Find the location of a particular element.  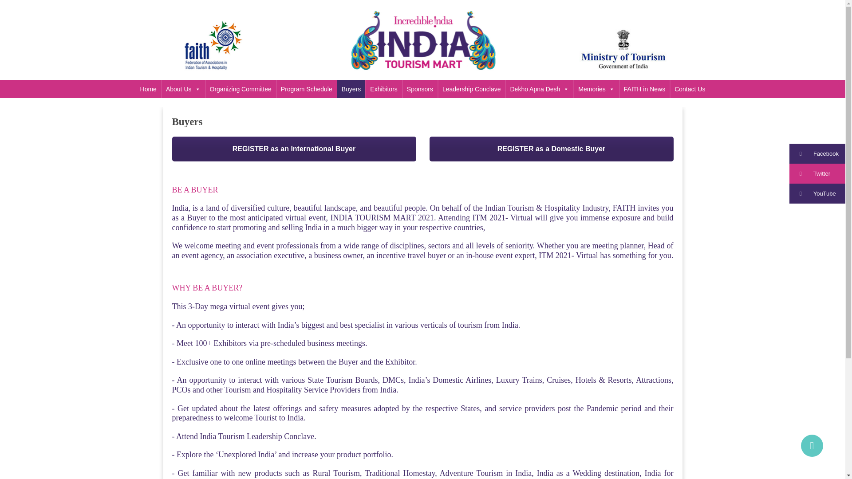

Program Schedule is located at coordinates (306, 89).